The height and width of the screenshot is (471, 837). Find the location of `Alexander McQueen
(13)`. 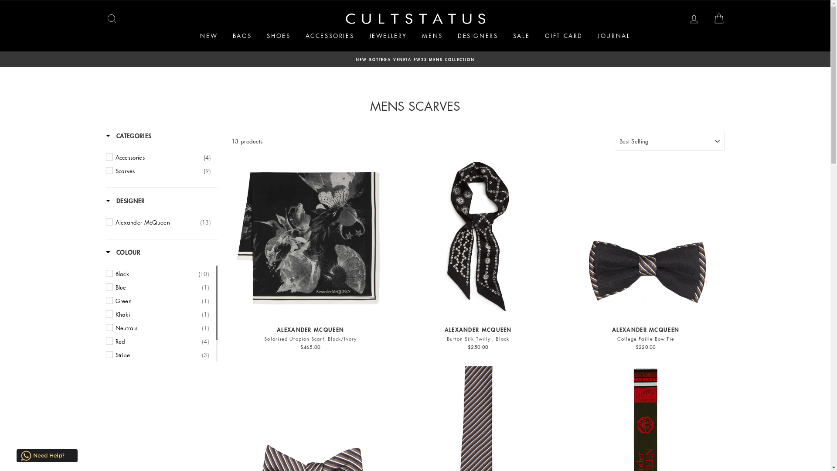

Alexander McQueen
(13) is located at coordinates (163, 222).